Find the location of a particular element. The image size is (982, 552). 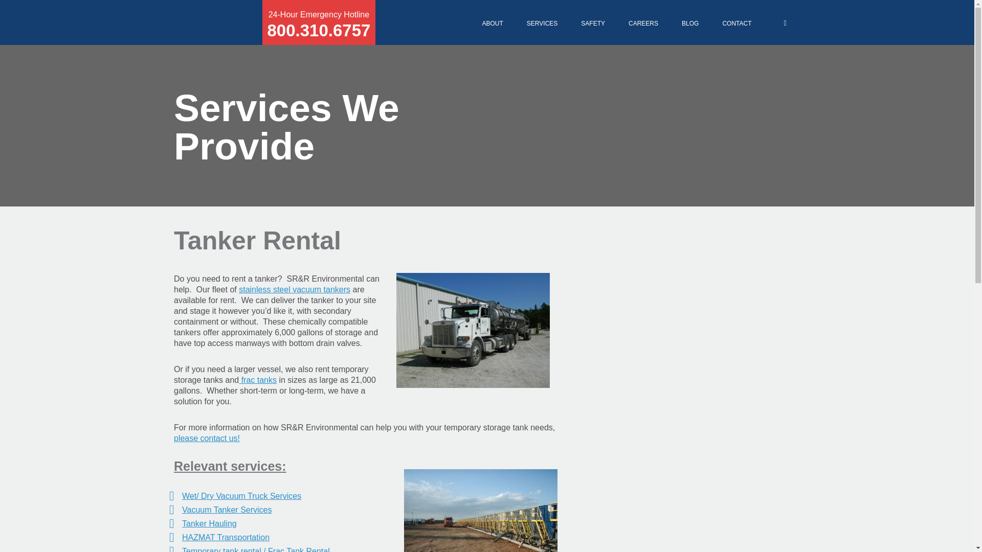

BLOG is located at coordinates (689, 22).